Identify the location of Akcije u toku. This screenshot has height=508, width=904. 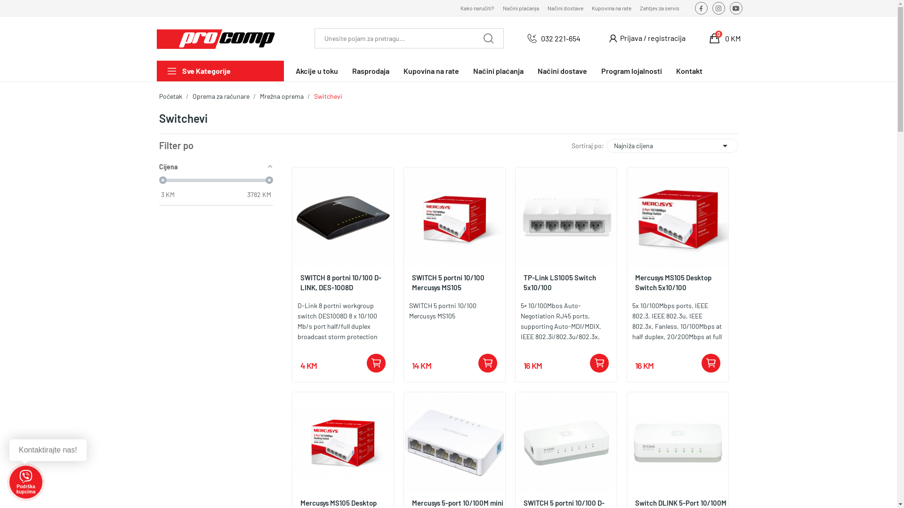
(317, 71).